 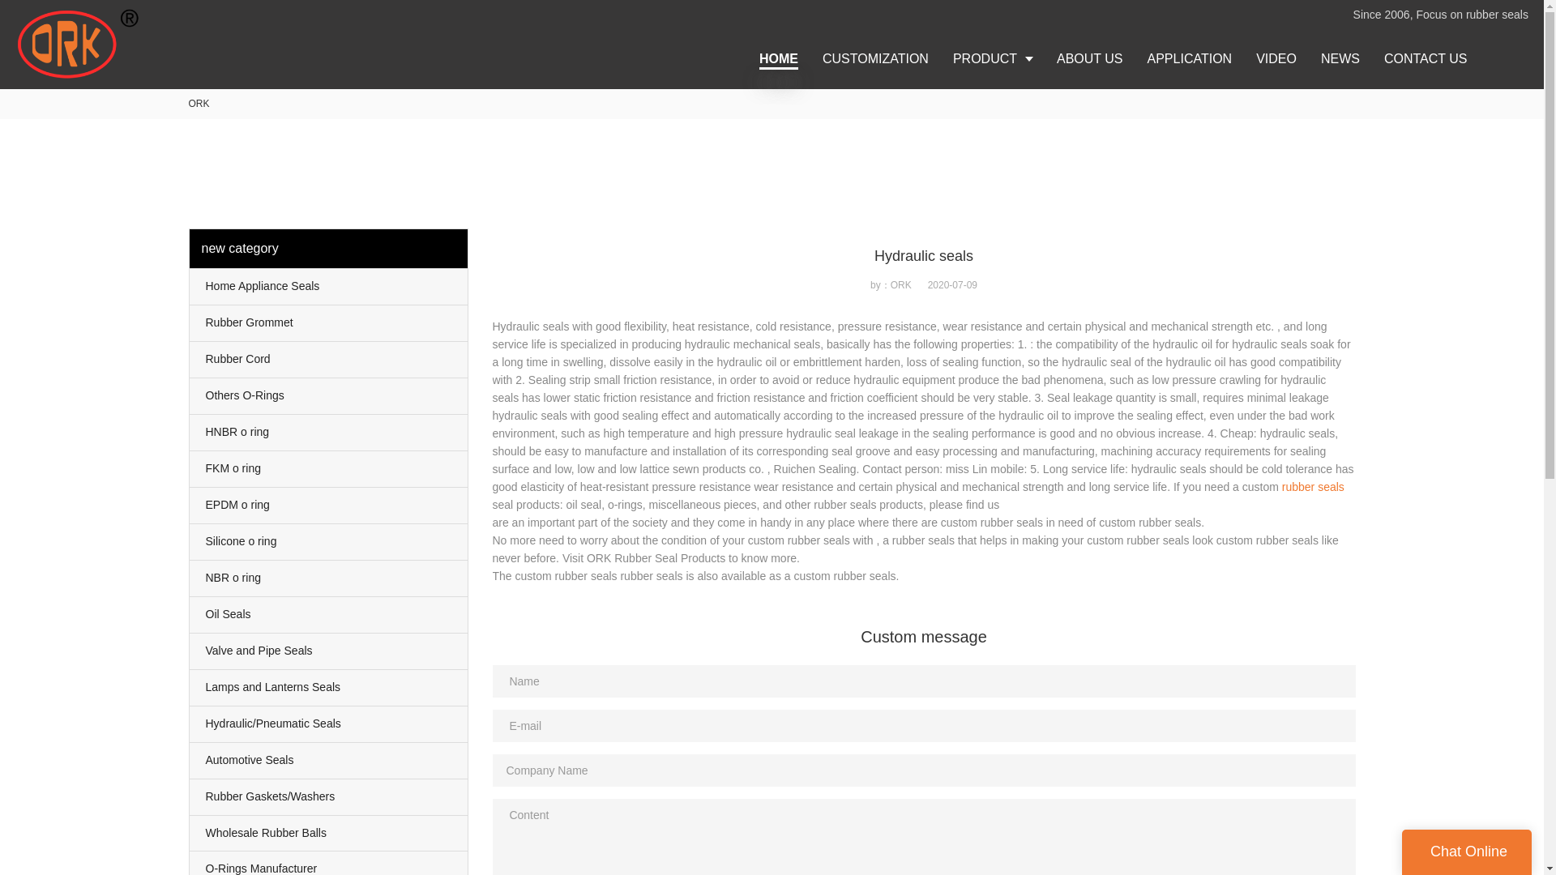 What do you see at coordinates (329, 541) in the screenshot?
I see `Silicone o ring` at bounding box center [329, 541].